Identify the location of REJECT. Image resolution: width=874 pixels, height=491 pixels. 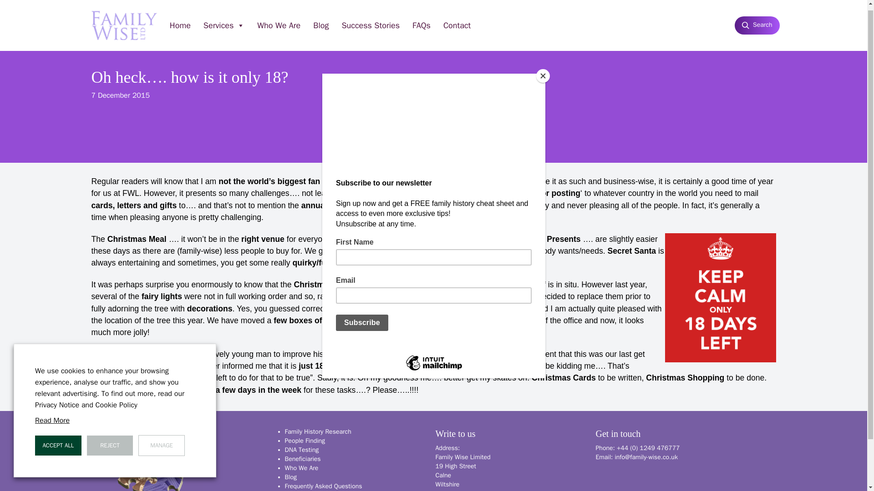
(110, 441).